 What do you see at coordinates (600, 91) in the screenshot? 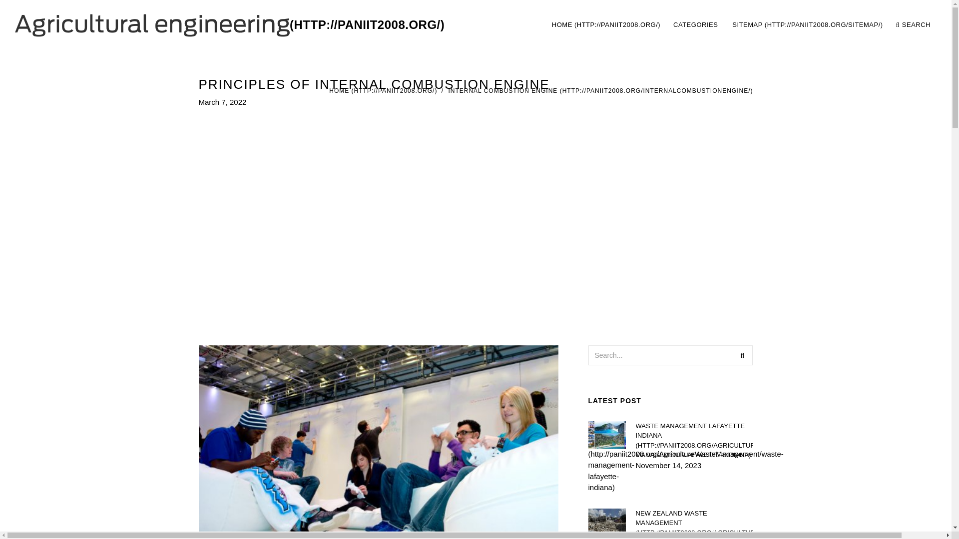
I see `SEARCH` at bounding box center [600, 91].